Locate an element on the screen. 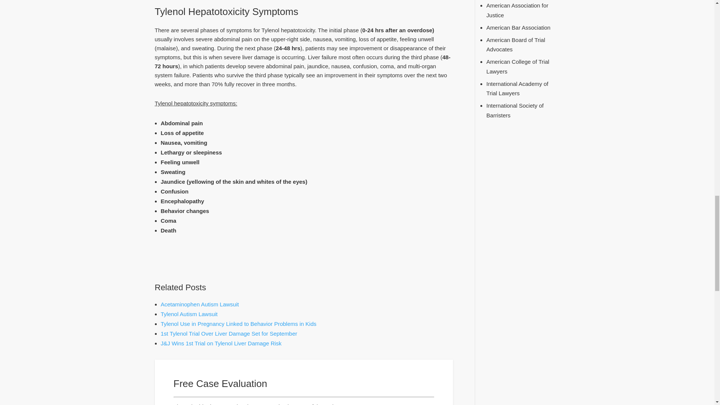  Acetaminophen Autism Lawsuit is located at coordinates (199, 304).